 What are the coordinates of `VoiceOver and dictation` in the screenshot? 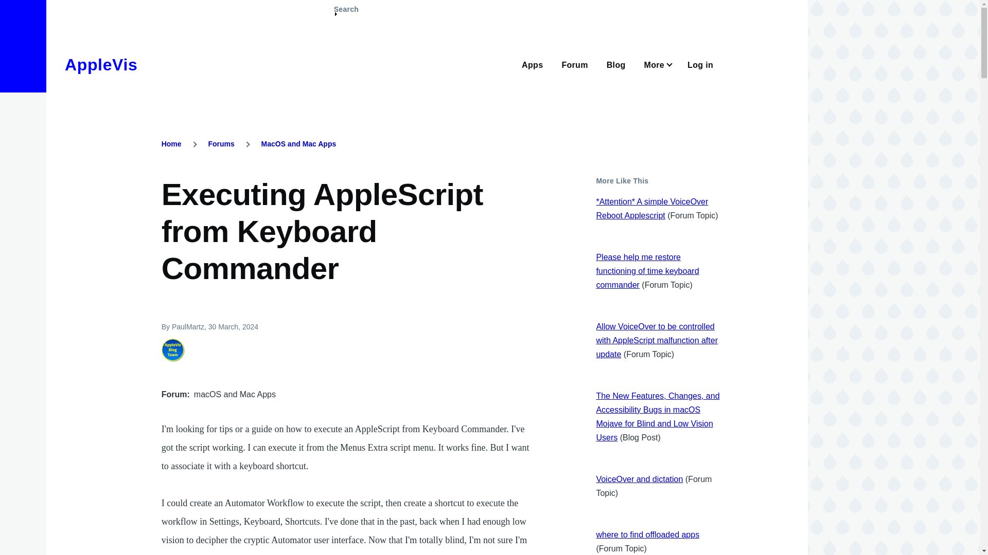 It's located at (639, 479).